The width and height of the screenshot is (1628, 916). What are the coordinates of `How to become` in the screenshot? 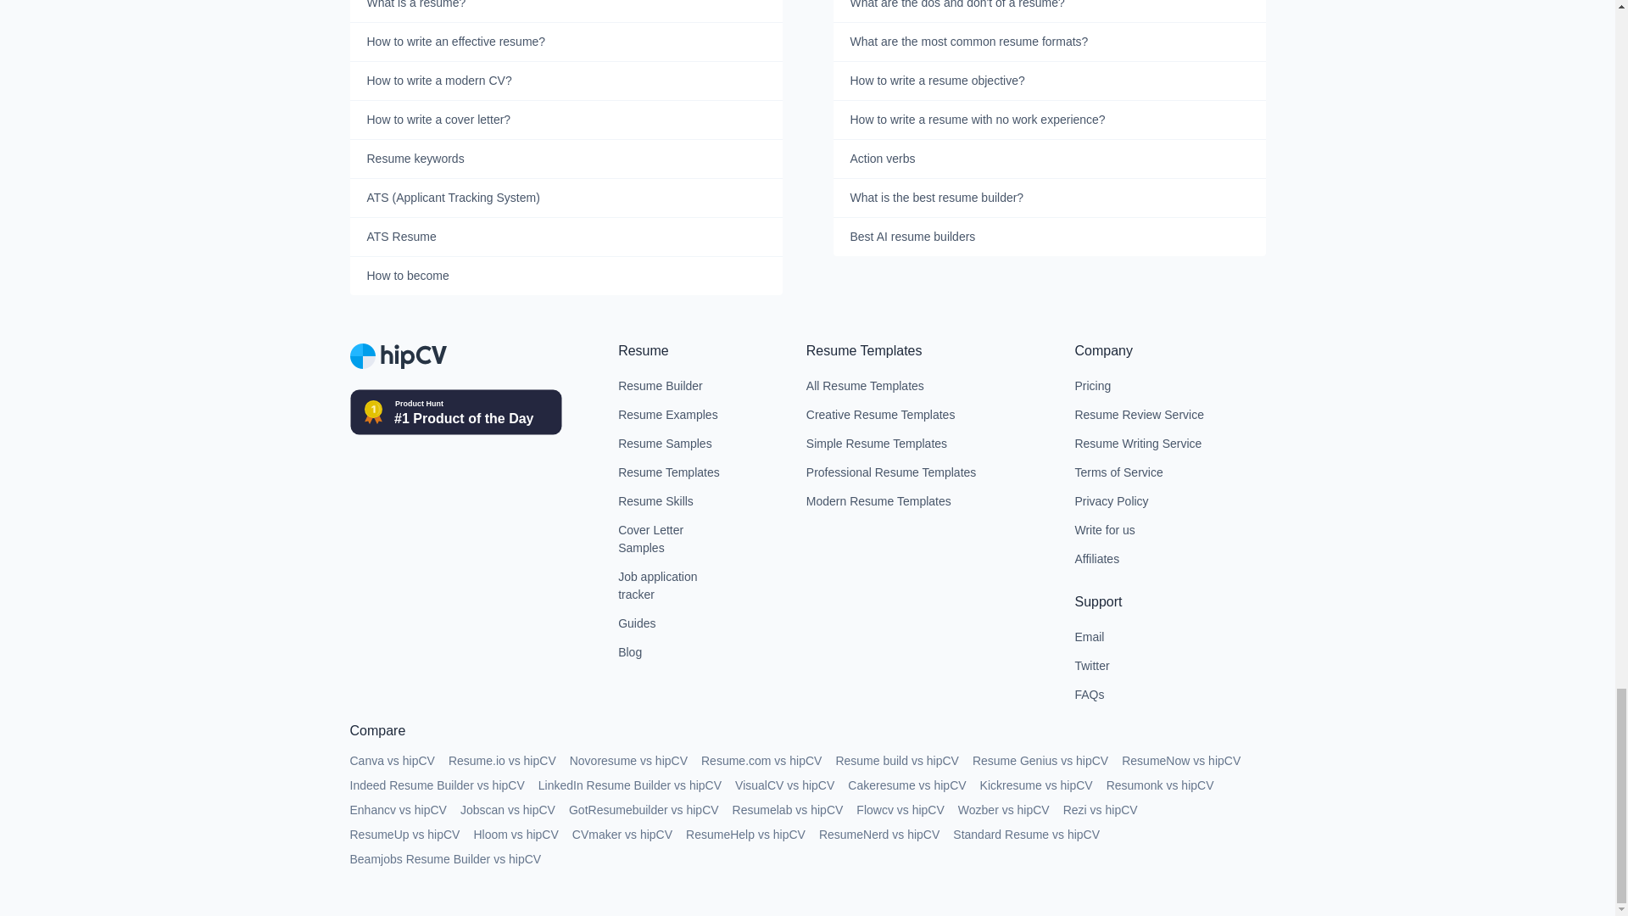 It's located at (565, 276).